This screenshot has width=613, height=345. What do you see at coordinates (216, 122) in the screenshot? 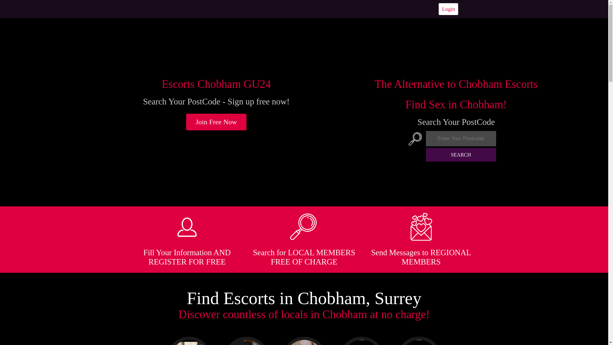
I see `Join Free Now` at bounding box center [216, 122].